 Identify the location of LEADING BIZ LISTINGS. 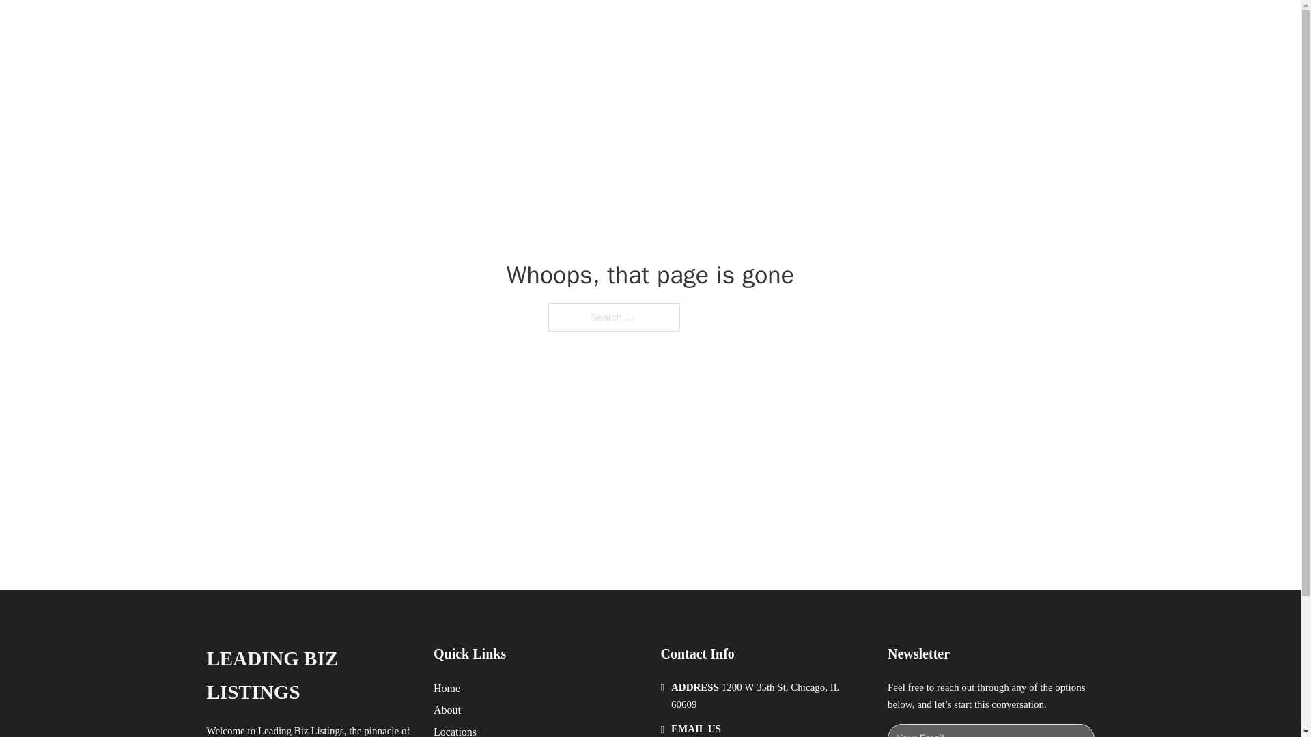
(309, 676).